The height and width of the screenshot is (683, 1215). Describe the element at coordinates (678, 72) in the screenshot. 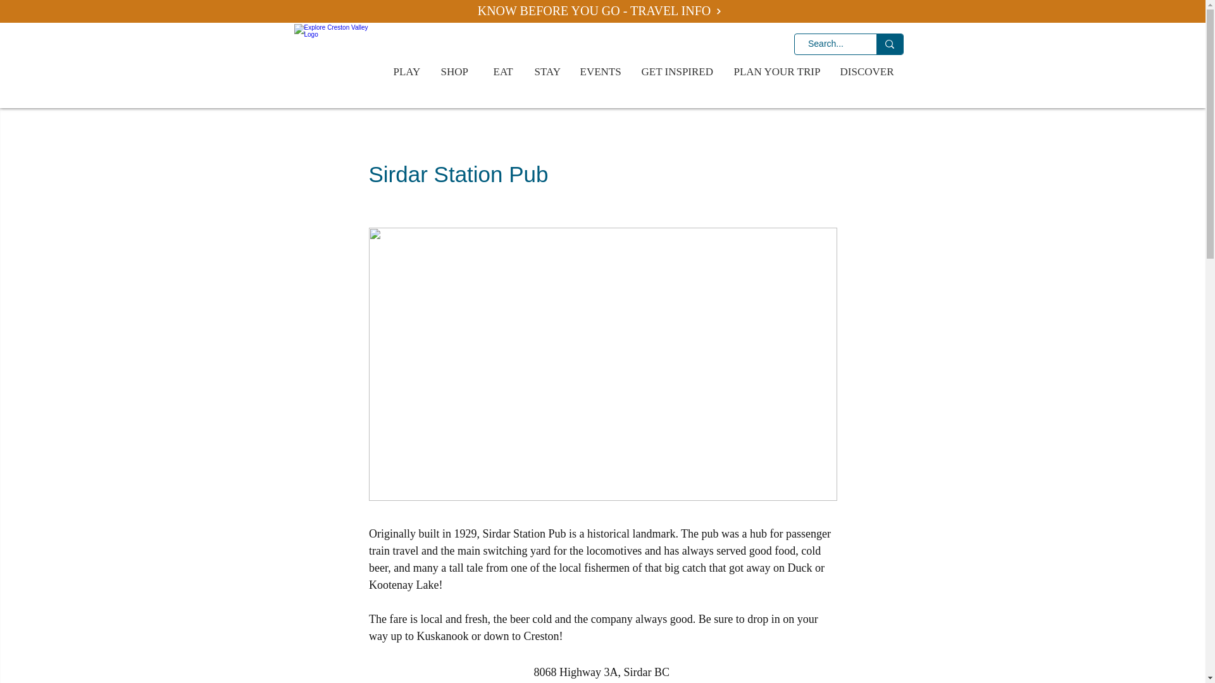

I see `GET INSPIRED` at that location.